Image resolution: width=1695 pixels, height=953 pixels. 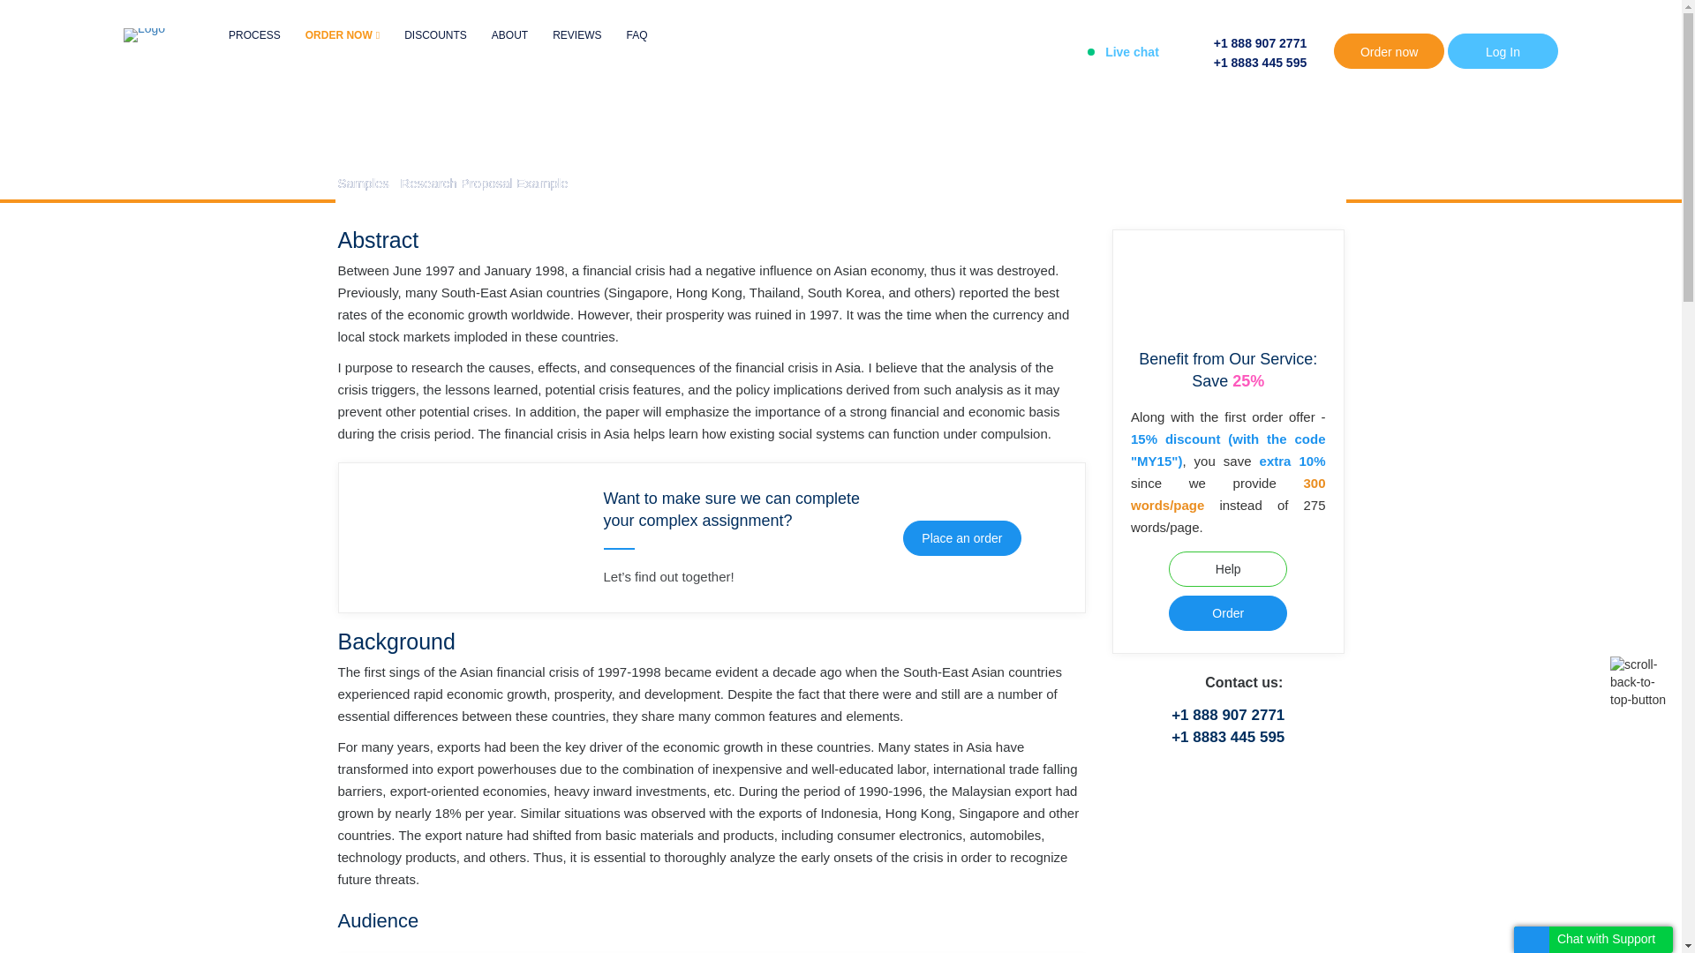 What do you see at coordinates (508, 35) in the screenshot?
I see `ABOUT` at bounding box center [508, 35].